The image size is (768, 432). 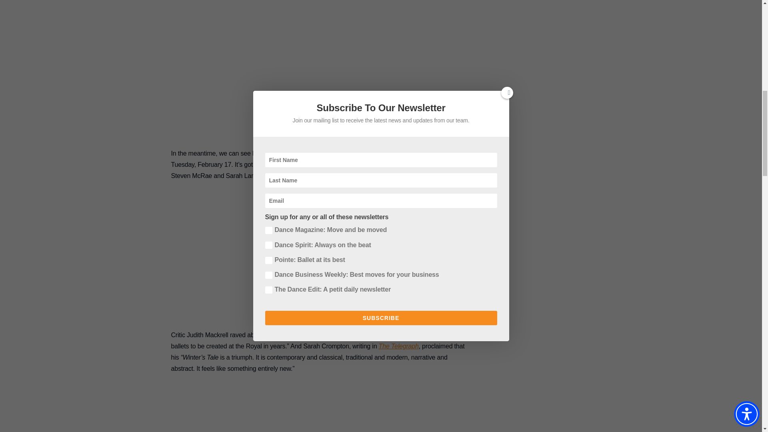 What do you see at coordinates (318, 263) in the screenshot?
I see `3rd party ad content` at bounding box center [318, 263].